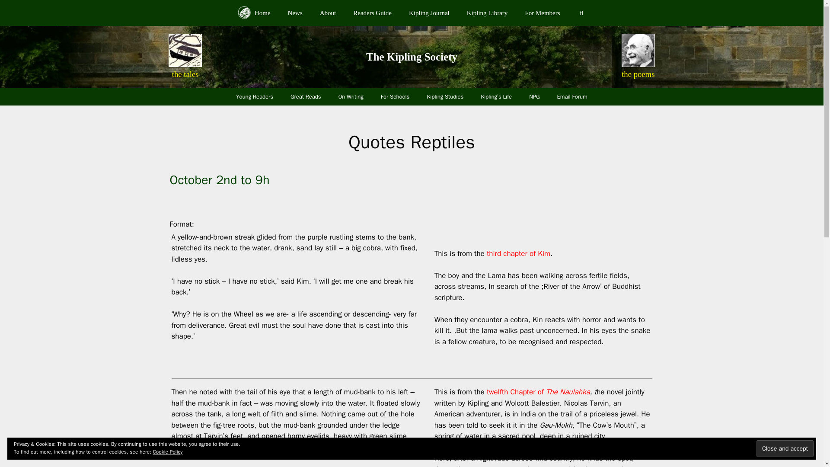  What do you see at coordinates (542, 13) in the screenshot?
I see `For Members` at bounding box center [542, 13].